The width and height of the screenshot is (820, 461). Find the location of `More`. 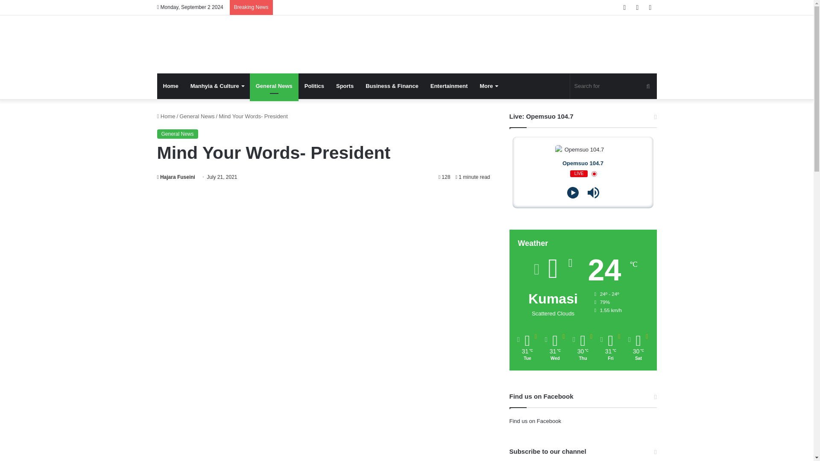

More is located at coordinates (489, 86).